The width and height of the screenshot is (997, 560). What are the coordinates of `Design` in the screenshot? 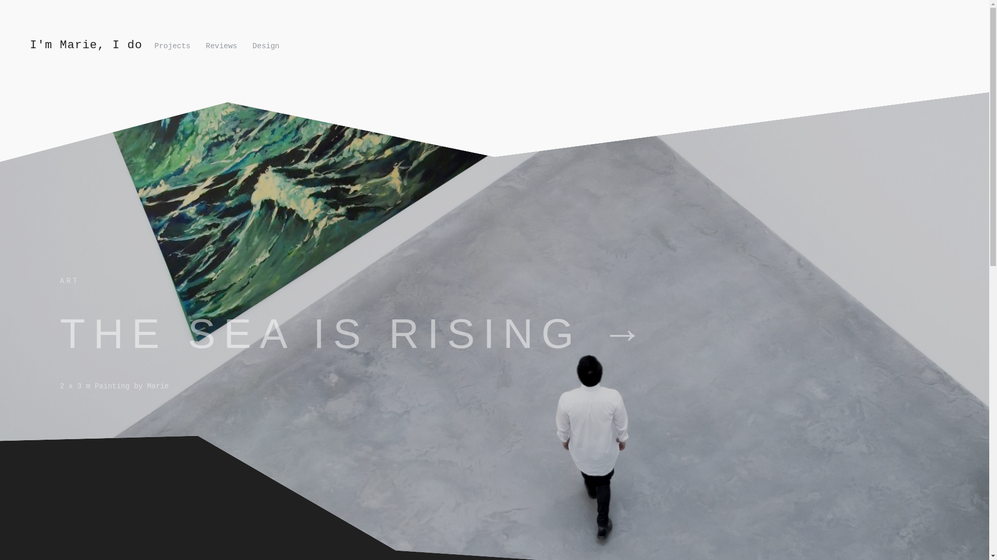 It's located at (265, 46).